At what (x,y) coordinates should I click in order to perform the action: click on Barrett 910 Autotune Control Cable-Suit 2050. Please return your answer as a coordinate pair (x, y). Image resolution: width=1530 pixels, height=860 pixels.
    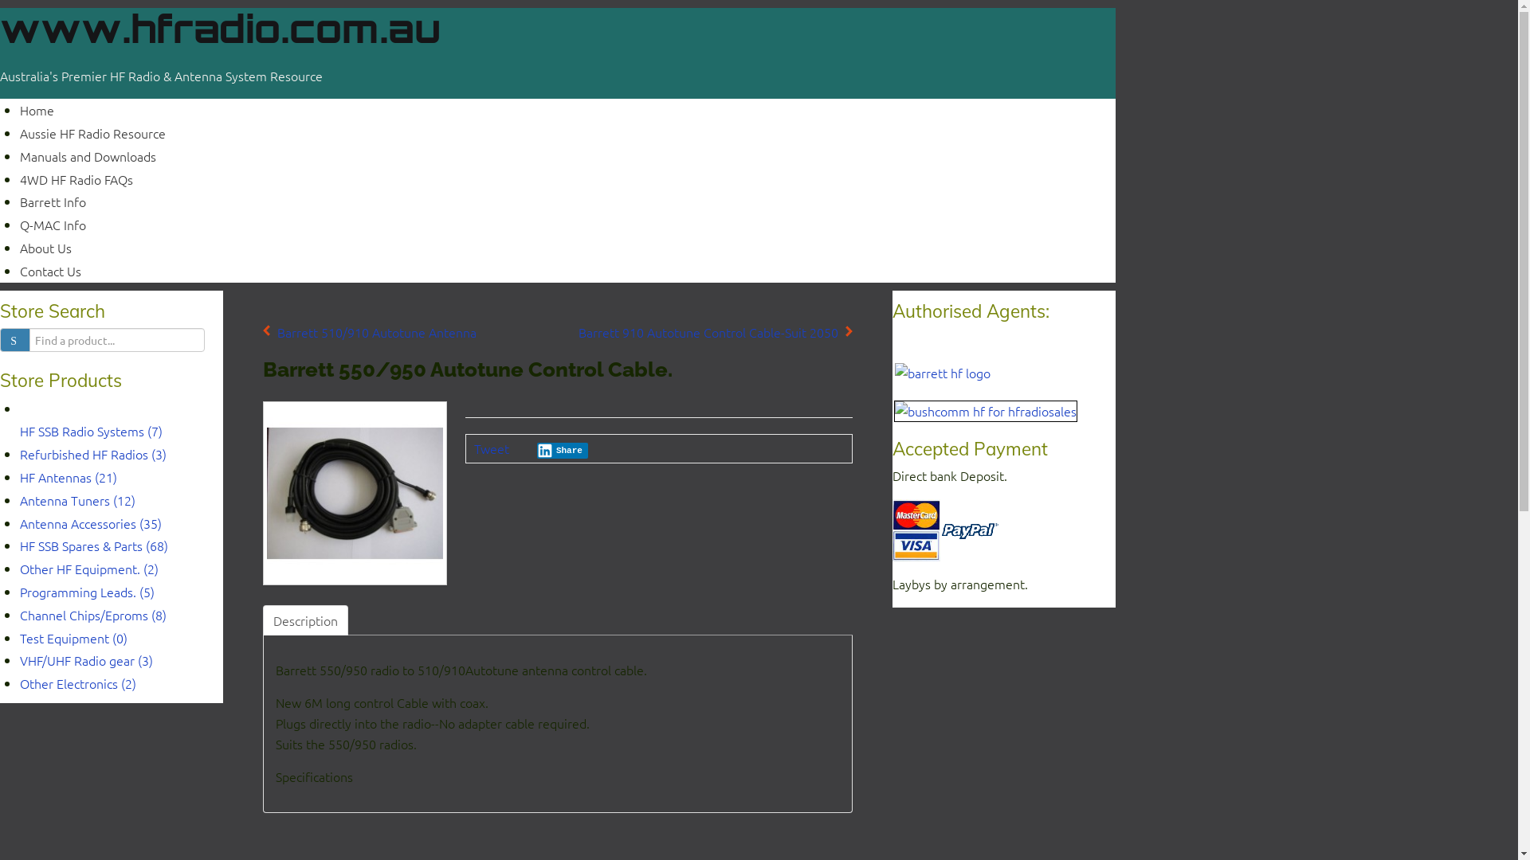
    Looking at the image, I should click on (716, 333).